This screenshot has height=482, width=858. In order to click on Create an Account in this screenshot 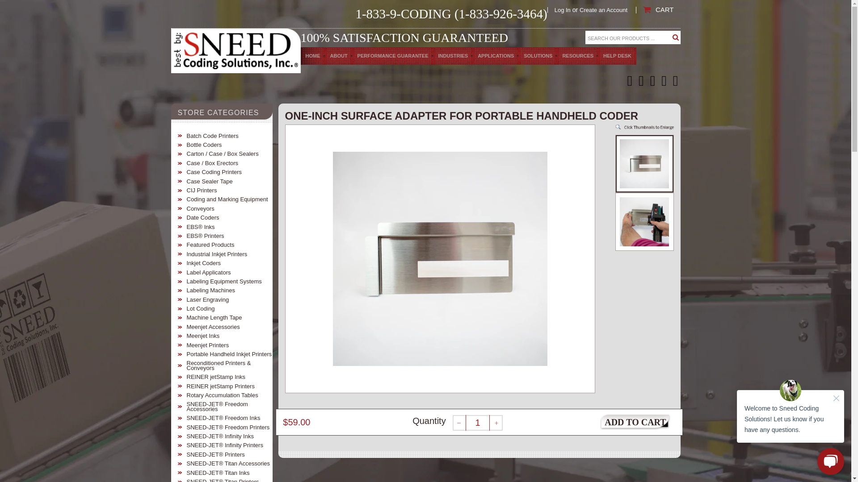, I will do `click(603, 10)`.